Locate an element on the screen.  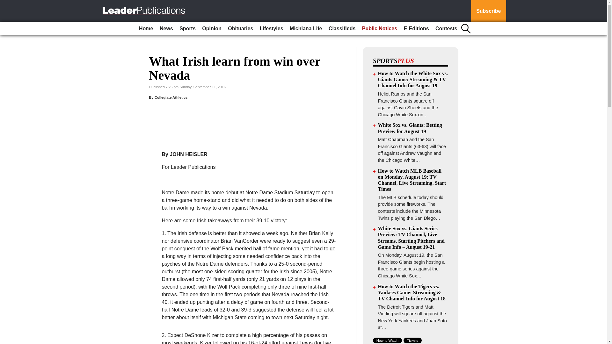
Michiana Life is located at coordinates (305, 29).